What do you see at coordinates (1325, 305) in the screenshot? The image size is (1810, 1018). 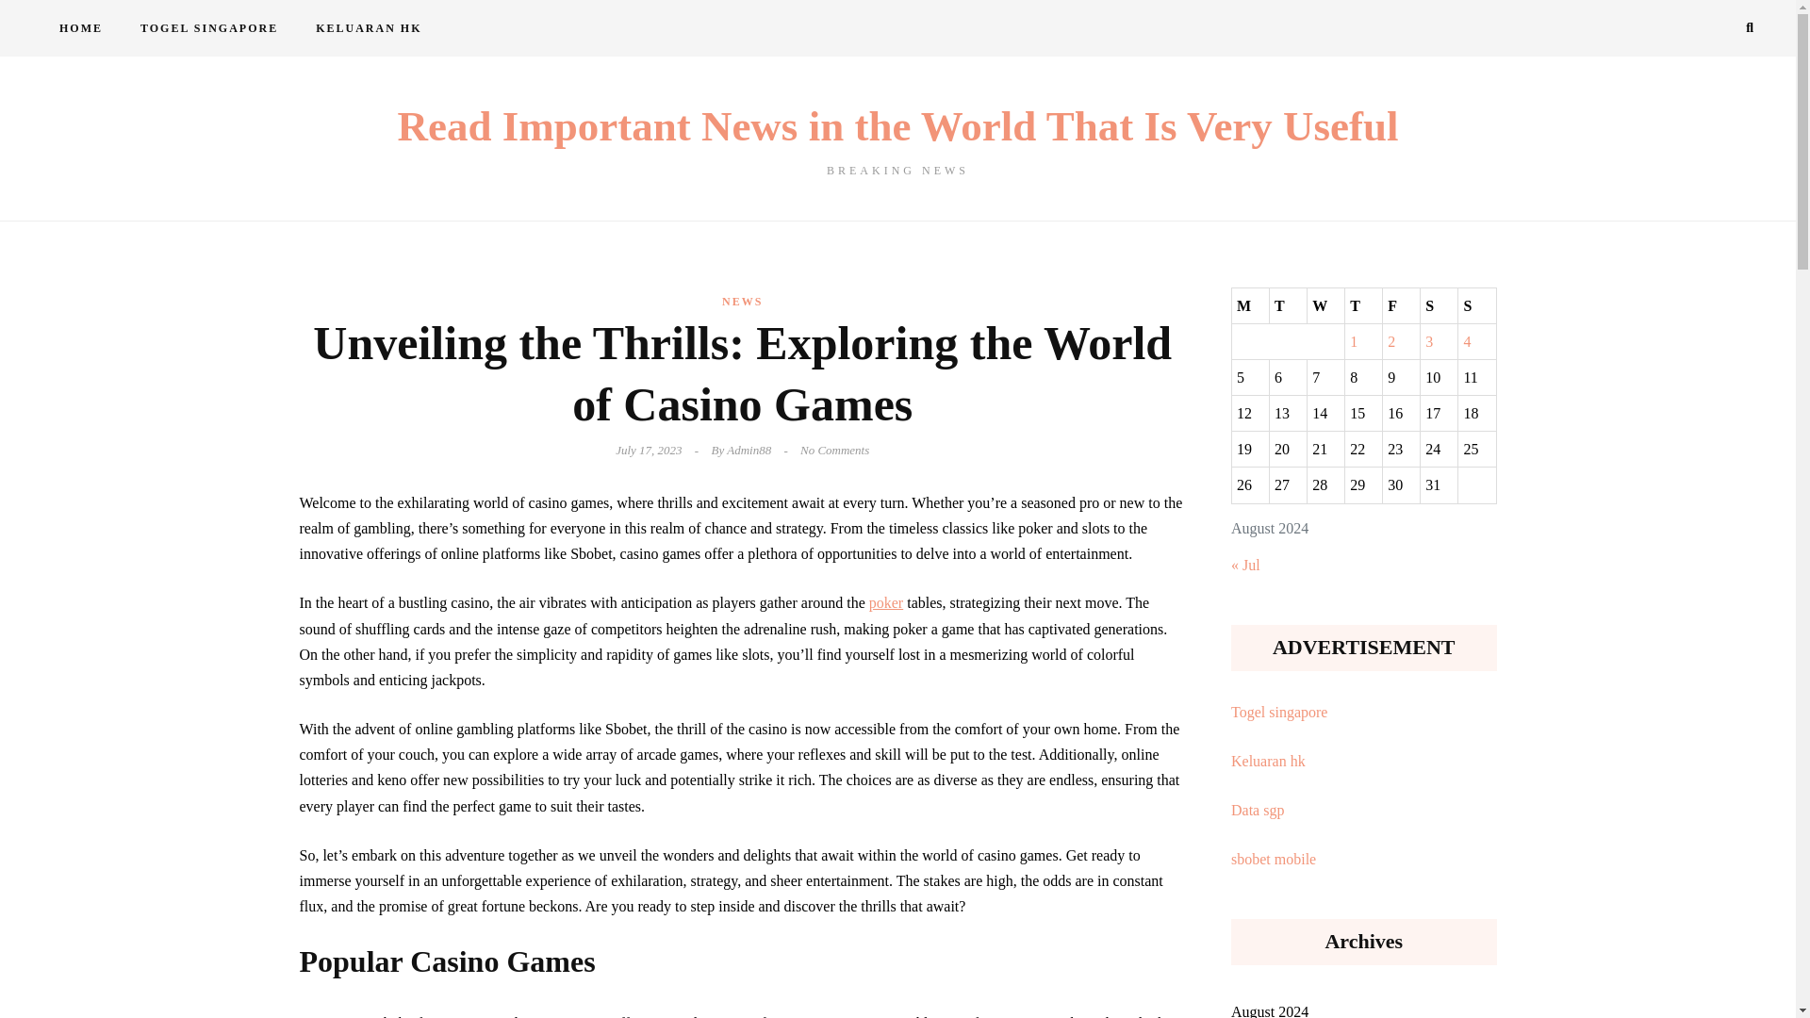 I see `Wednesday` at bounding box center [1325, 305].